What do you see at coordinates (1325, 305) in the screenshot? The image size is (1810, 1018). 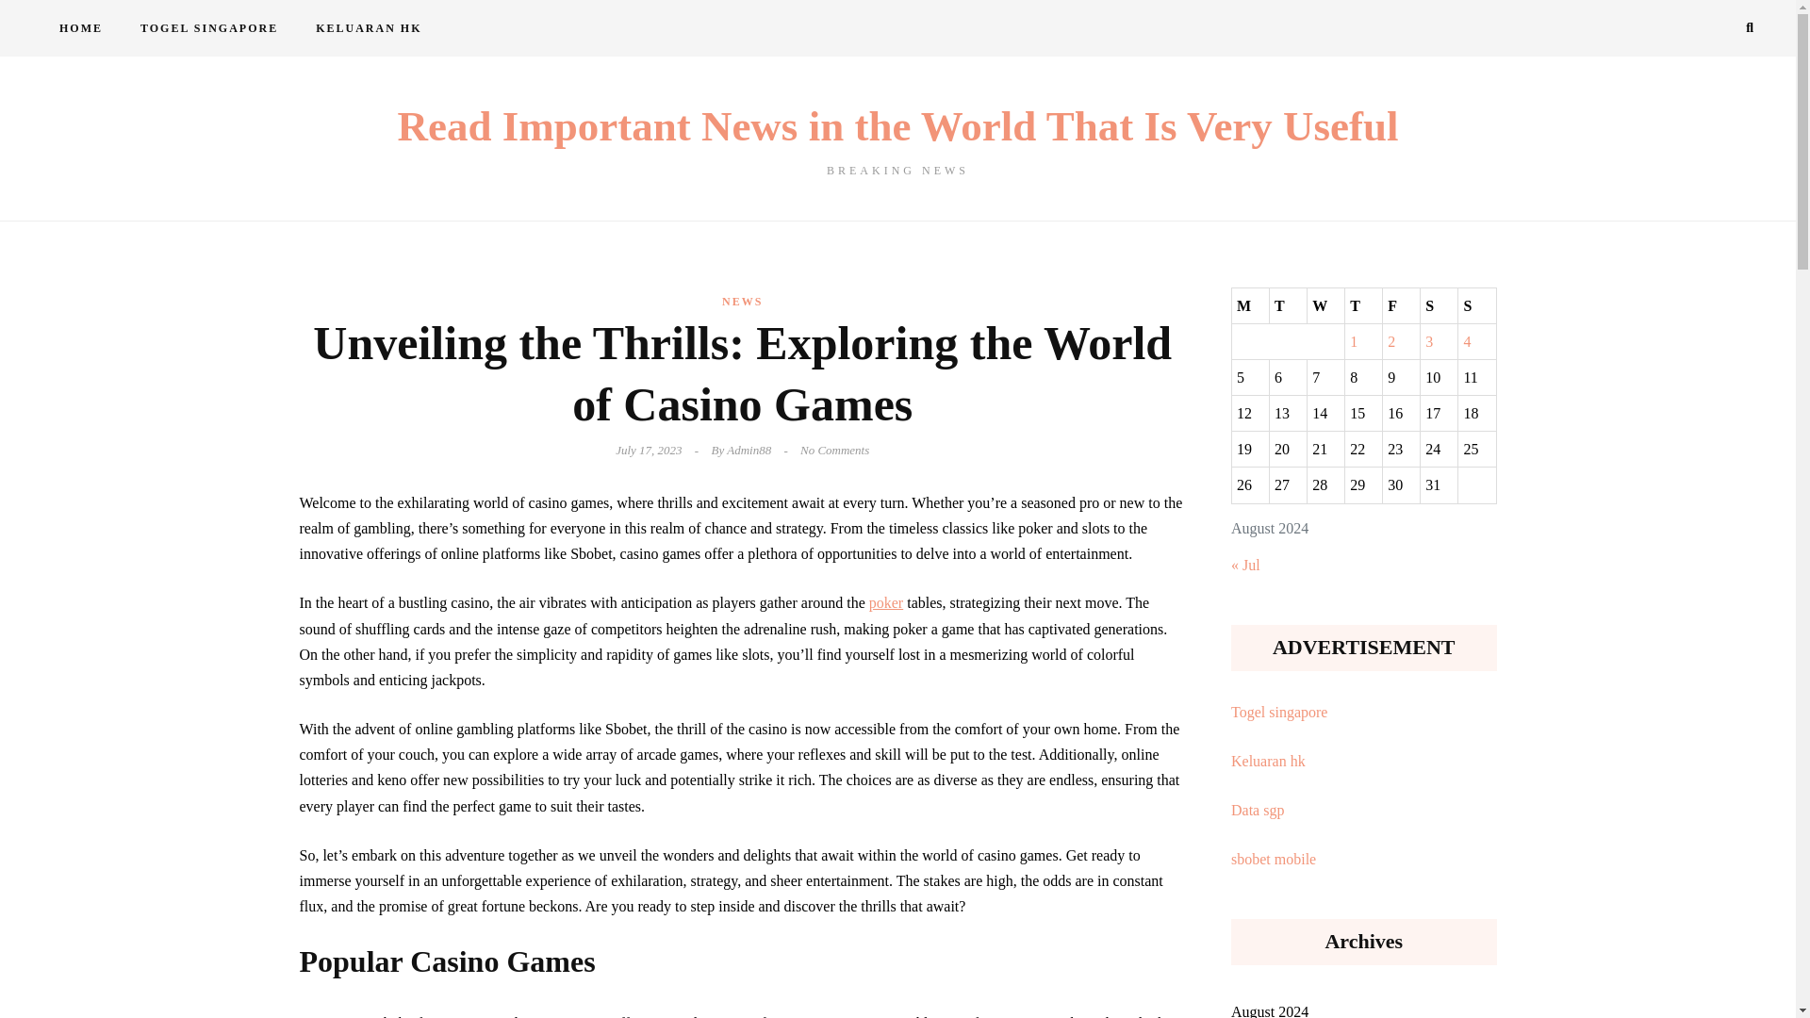 I see `Wednesday` at bounding box center [1325, 305].